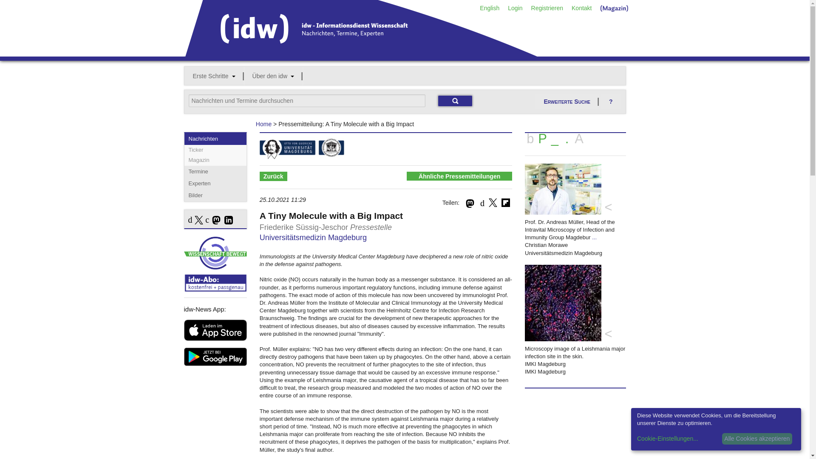 This screenshot has width=816, height=459. Describe the element at coordinates (263, 124) in the screenshot. I see `Home` at that location.